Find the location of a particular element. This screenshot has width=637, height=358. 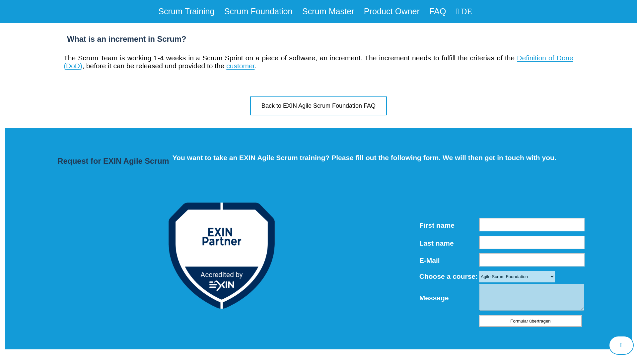

FAQ is located at coordinates (438, 11).